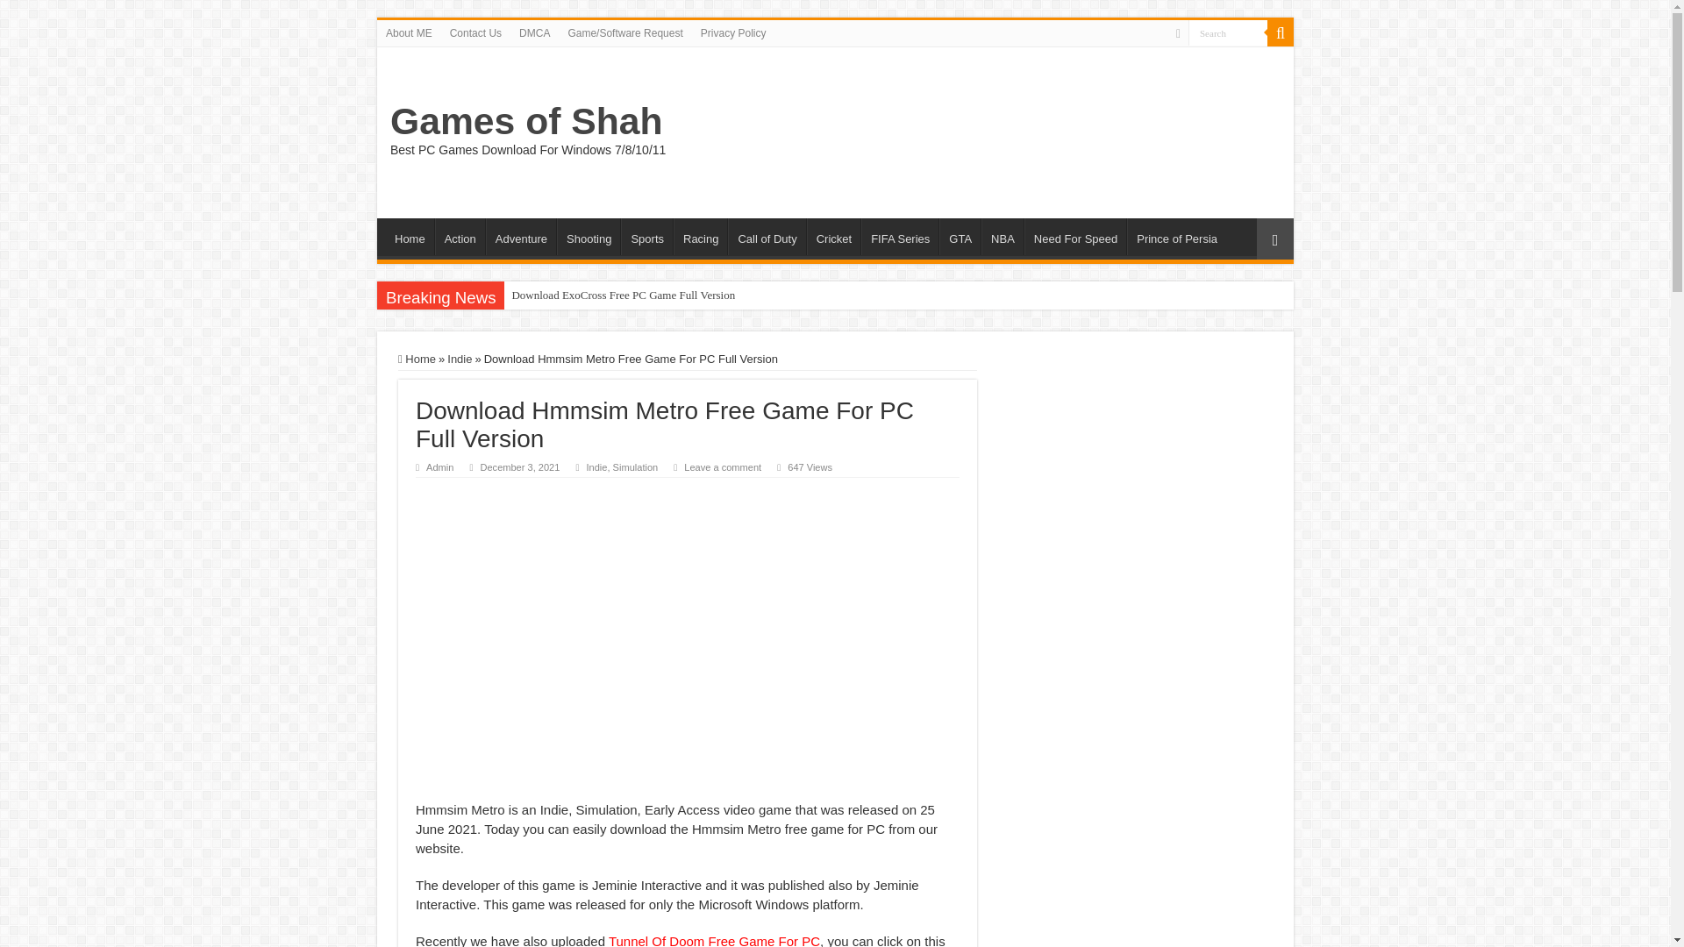 This screenshot has width=1684, height=947. Describe the element at coordinates (899, 237) in the screenshot. I see `FIFA Series` at that location.